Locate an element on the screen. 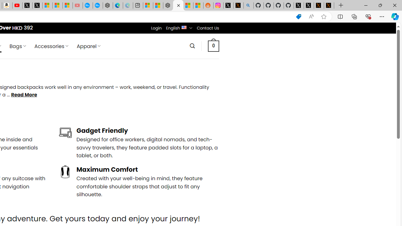 Image resolution: width=402 pixels, height=226 pixels. Shanghai, China Weather trends | Microsoft Weather is located at coordinates (198, 6).